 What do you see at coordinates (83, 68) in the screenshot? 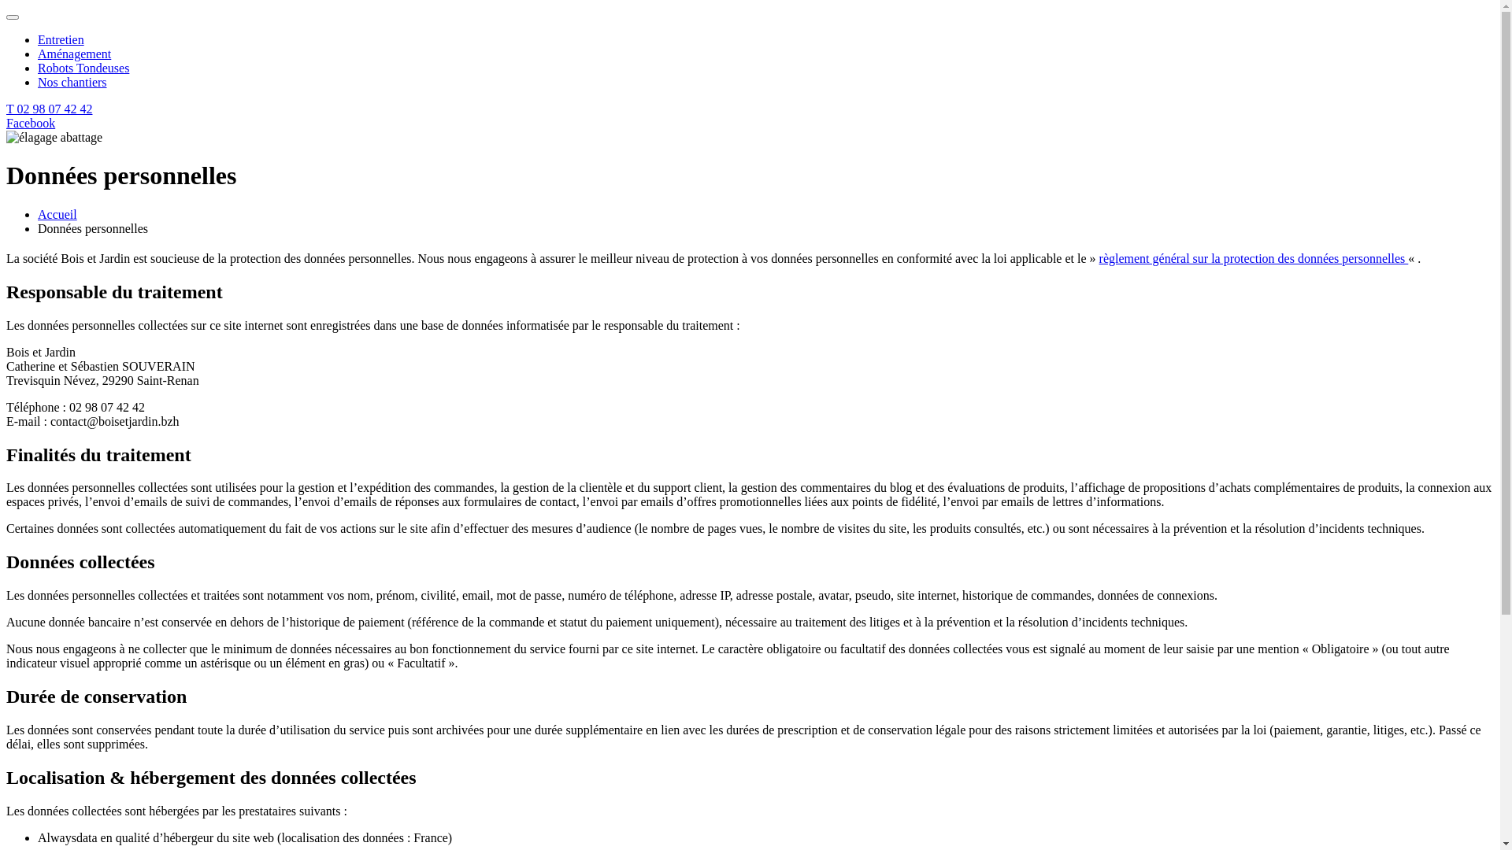
I see `Robots Tondeuses` at bounding box center [83, 68].